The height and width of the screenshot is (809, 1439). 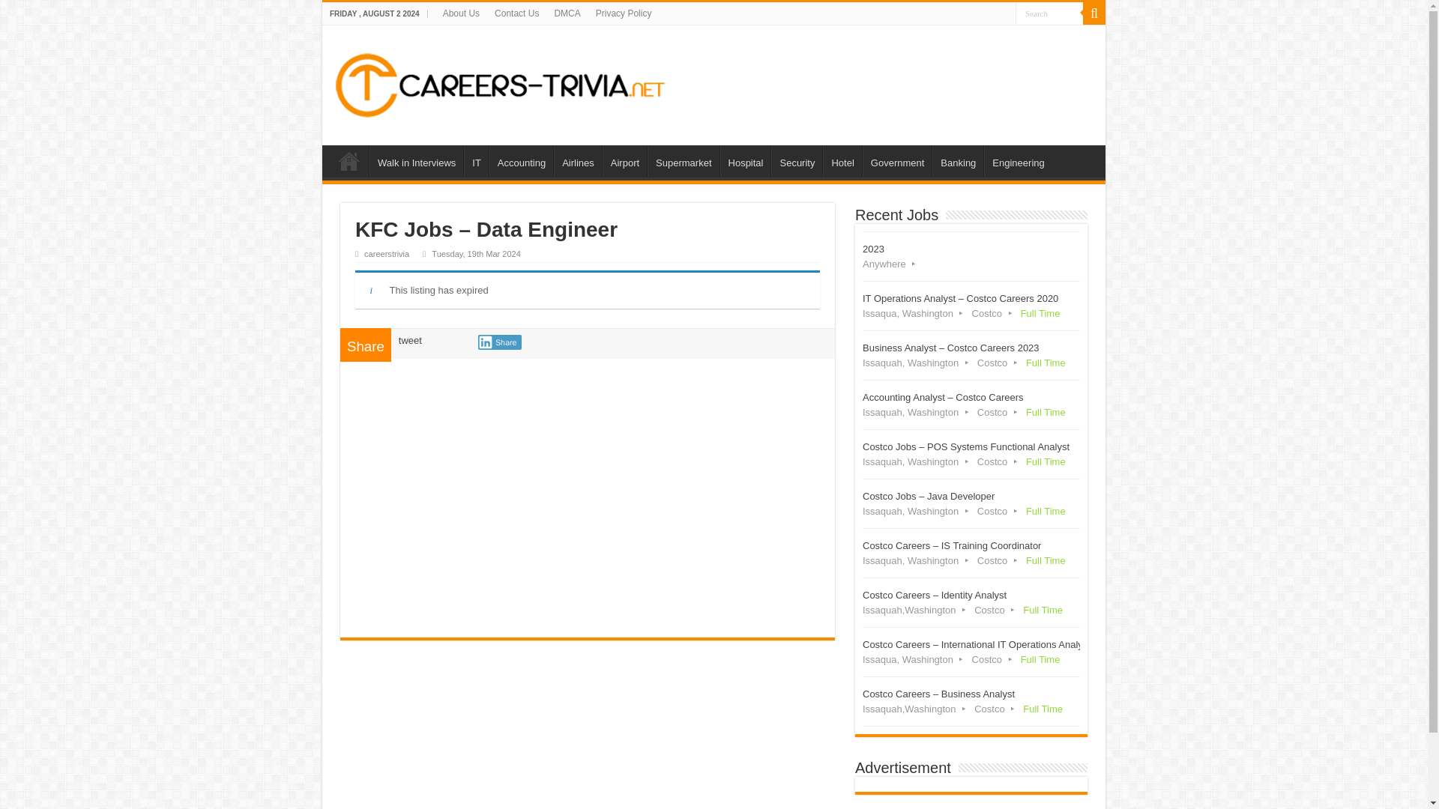 I want to click on Airport, so click(x=624, y=161).